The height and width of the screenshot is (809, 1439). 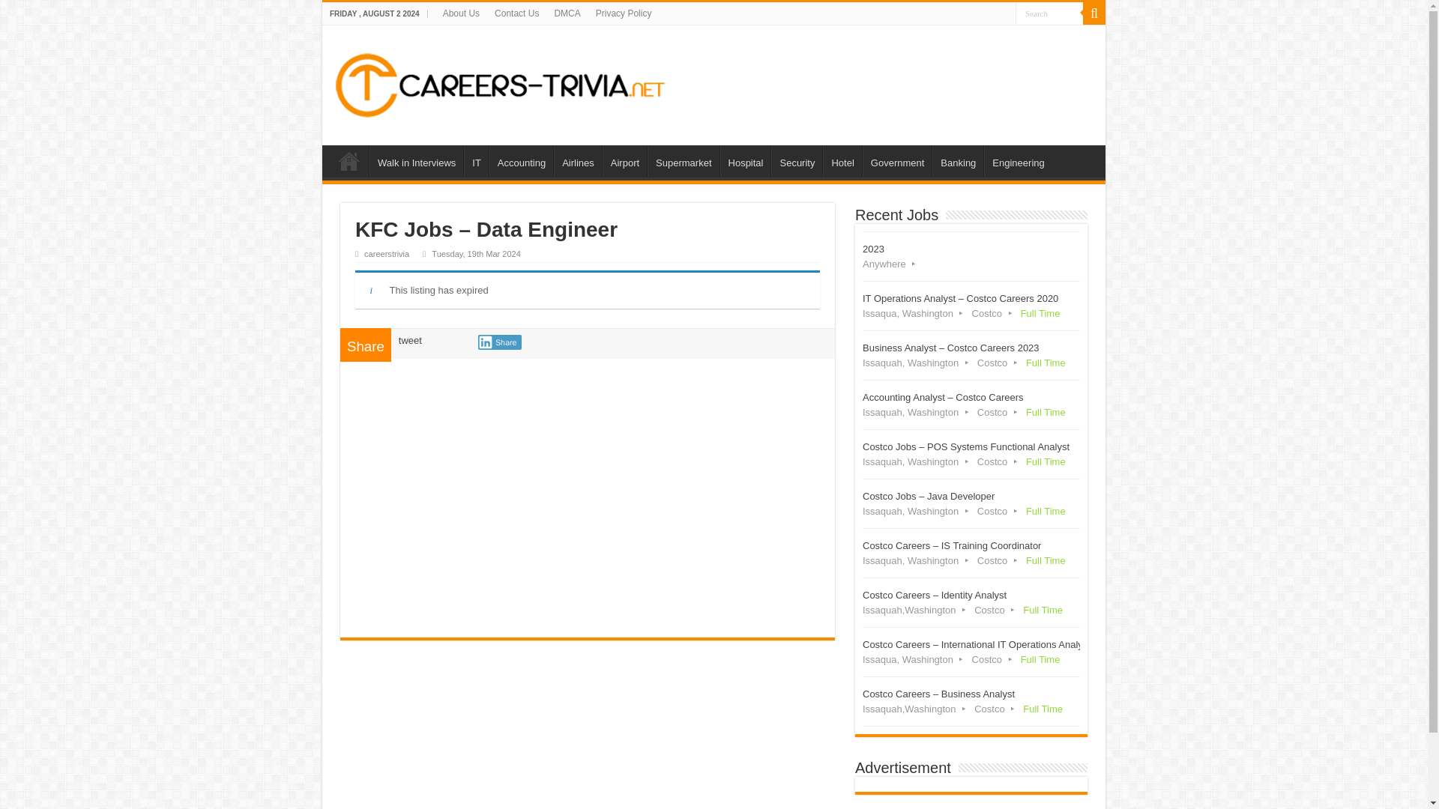 I want to click on Airport, so click(x=624, y=161).